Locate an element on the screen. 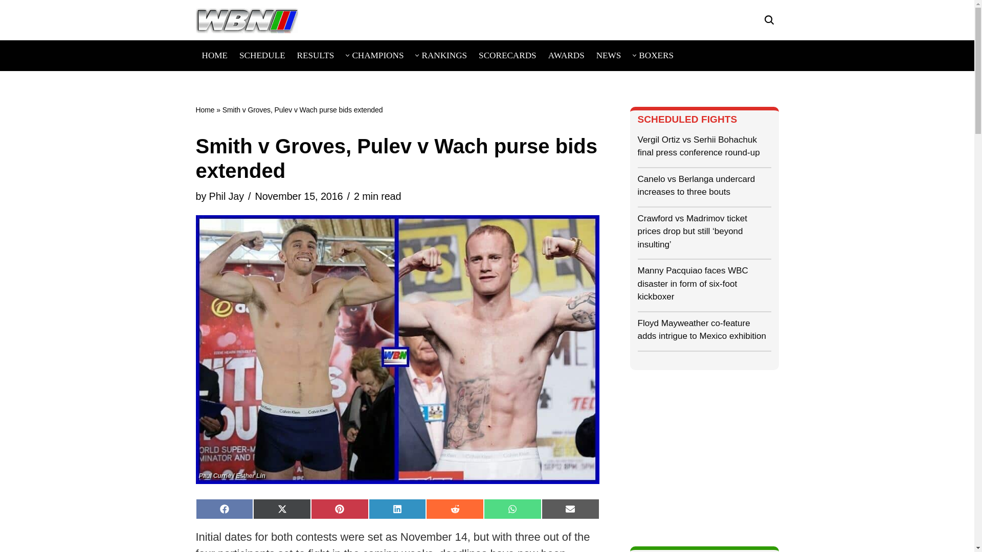  RESULTS is located at coordinates (316, 55).